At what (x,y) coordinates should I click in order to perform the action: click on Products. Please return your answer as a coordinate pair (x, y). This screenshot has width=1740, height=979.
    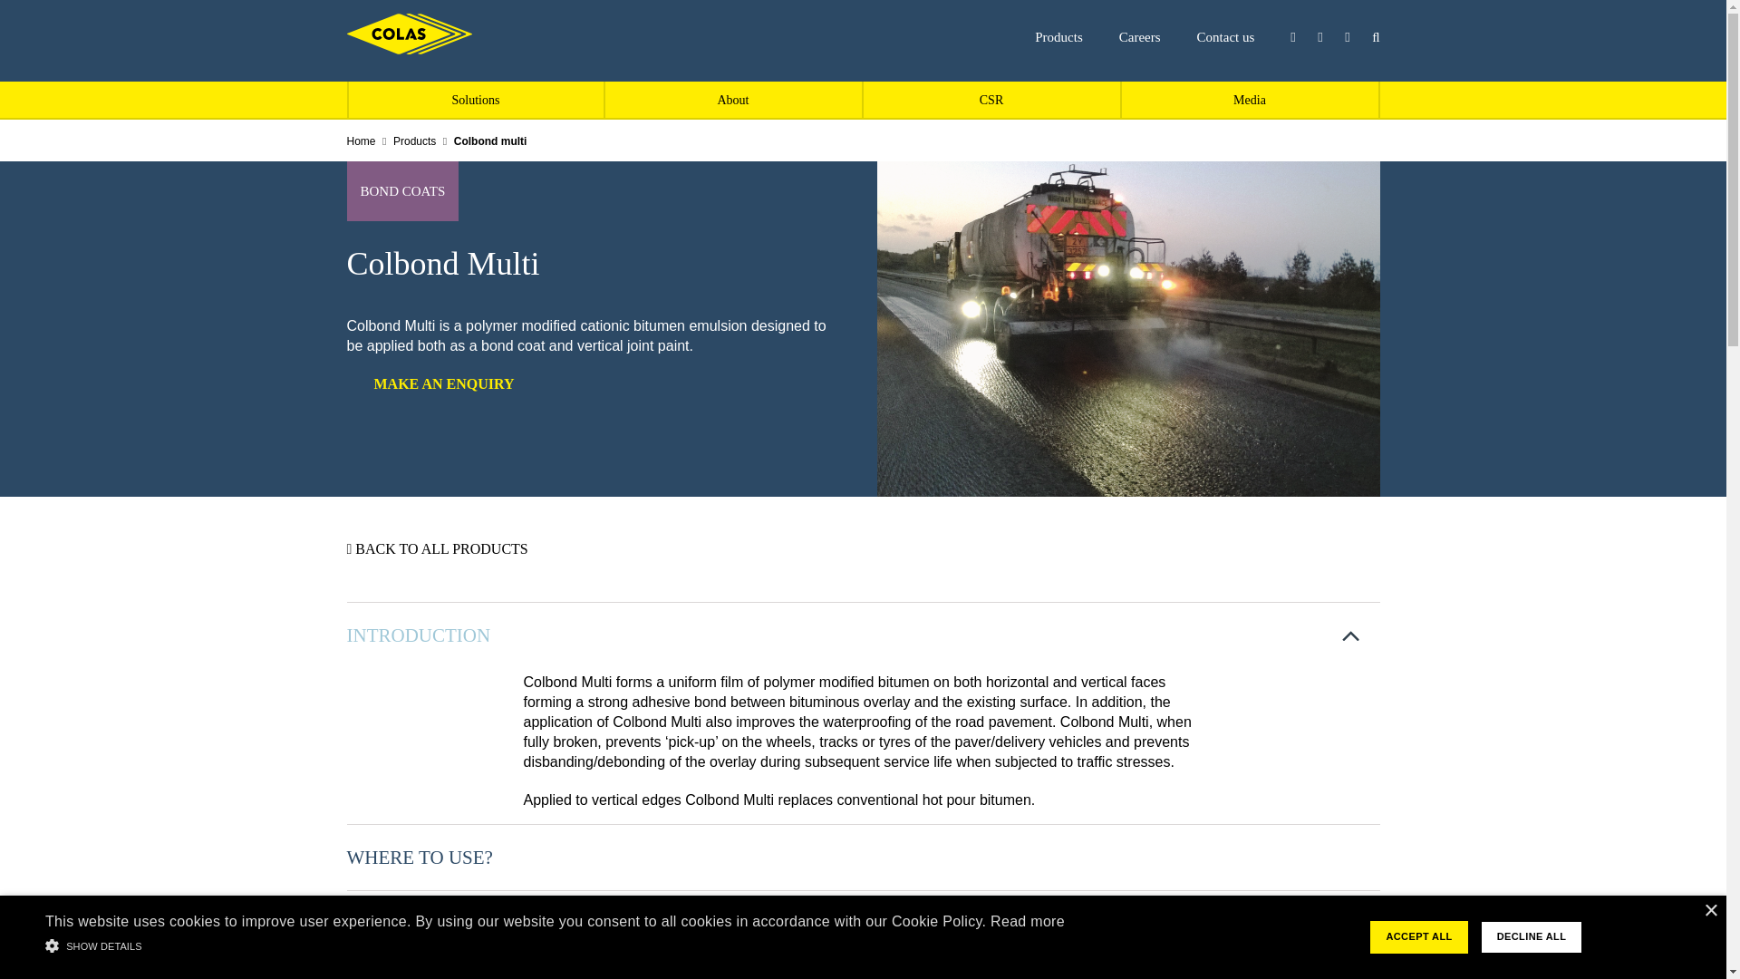
    Looking at the image, I should click on (1058, 36).